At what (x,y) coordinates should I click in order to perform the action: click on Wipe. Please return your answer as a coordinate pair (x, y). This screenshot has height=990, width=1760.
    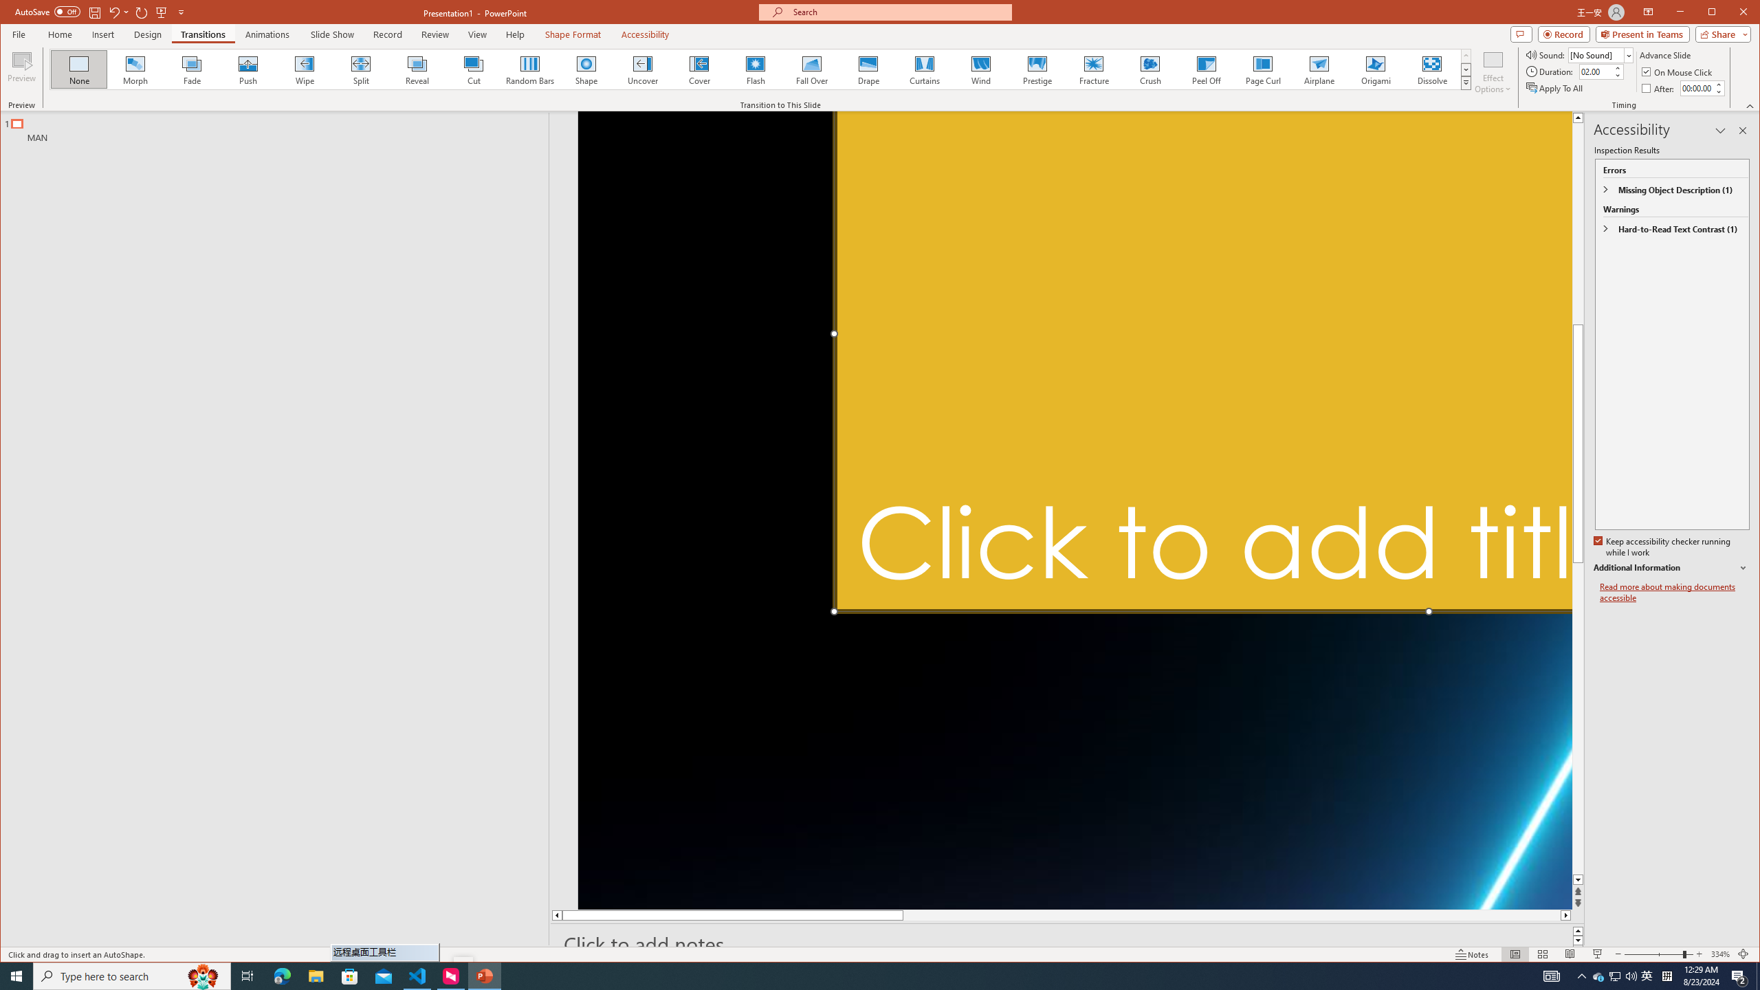
    Looking at the image, I should click on (304, 69).